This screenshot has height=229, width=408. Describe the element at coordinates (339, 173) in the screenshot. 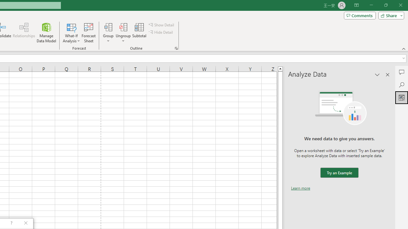

I see `We need data to give you answers. Try an Example` at that location.